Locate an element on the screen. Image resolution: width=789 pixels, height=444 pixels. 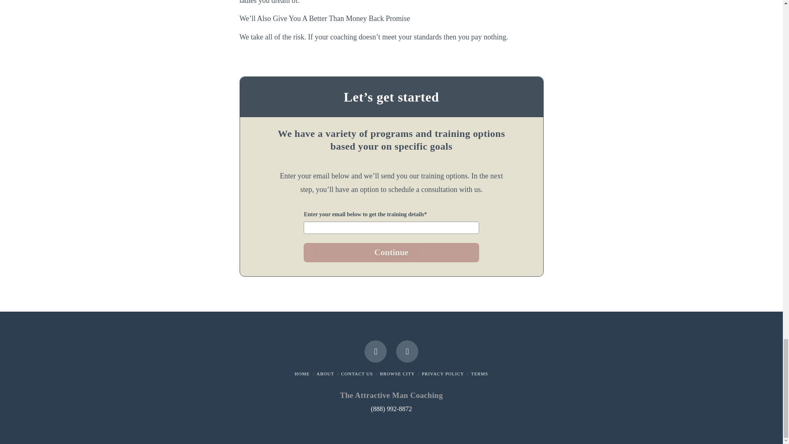
YouTube is located at coordinates (407, 351).